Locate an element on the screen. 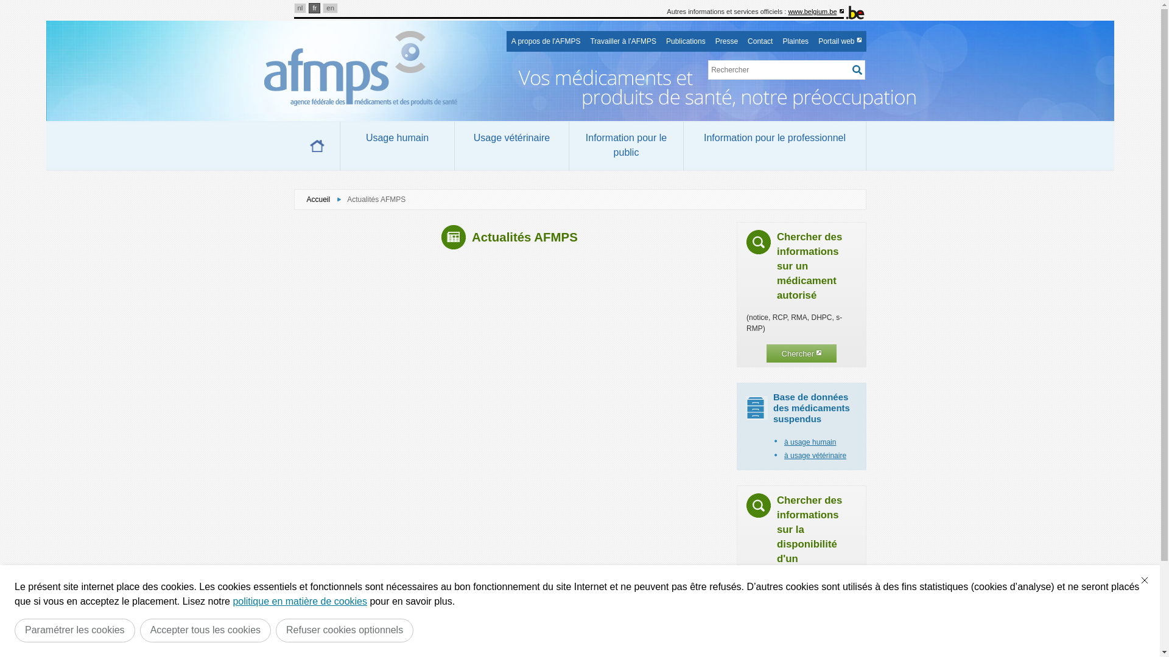  Refuser cookies optionnels is located at coordinates (345, 630).